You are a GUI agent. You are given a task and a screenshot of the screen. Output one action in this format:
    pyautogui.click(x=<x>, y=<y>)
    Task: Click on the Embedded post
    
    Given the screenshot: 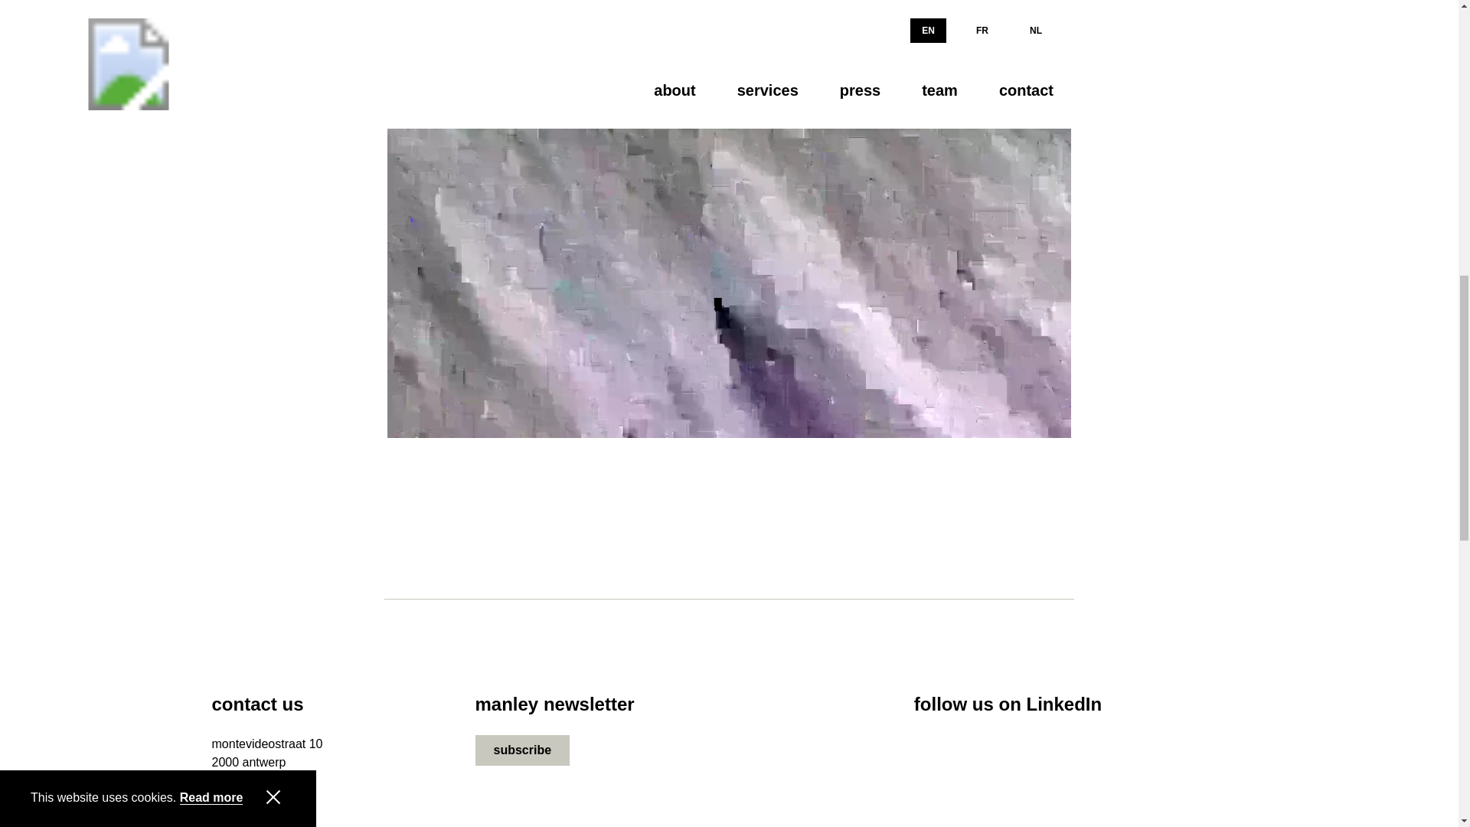 What is the action you would take?
    pyautogui.click(x=266, y=753)
    